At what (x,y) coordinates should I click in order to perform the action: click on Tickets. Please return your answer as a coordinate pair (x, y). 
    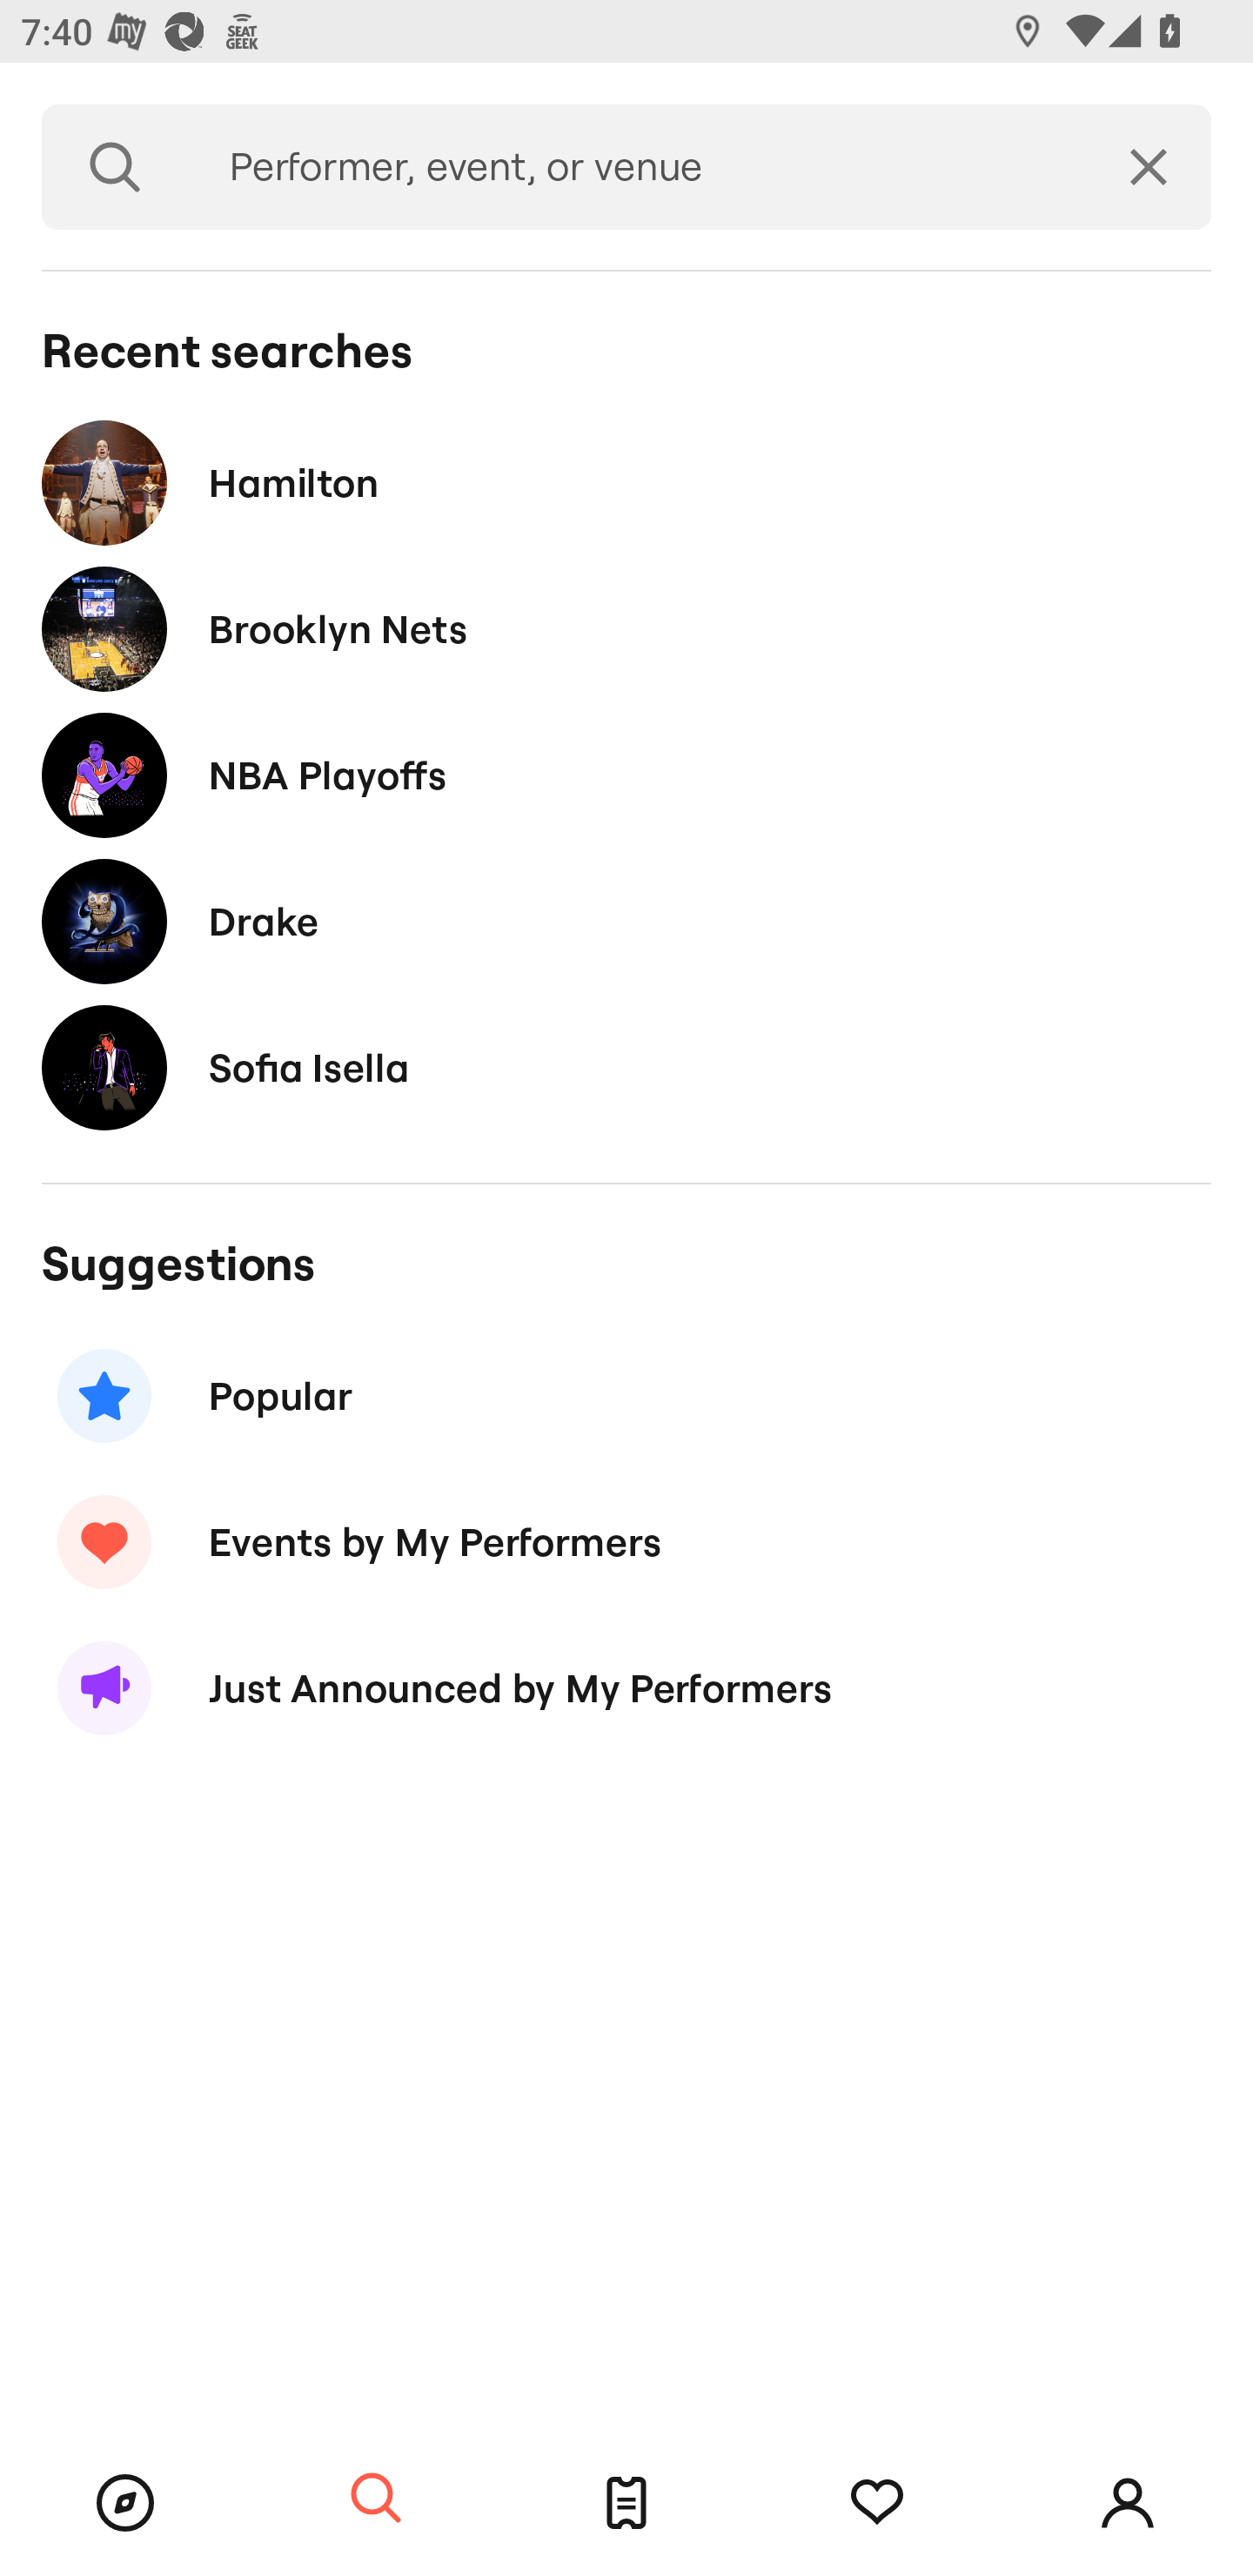
    Looking at the image, I should click on (626, 2503).